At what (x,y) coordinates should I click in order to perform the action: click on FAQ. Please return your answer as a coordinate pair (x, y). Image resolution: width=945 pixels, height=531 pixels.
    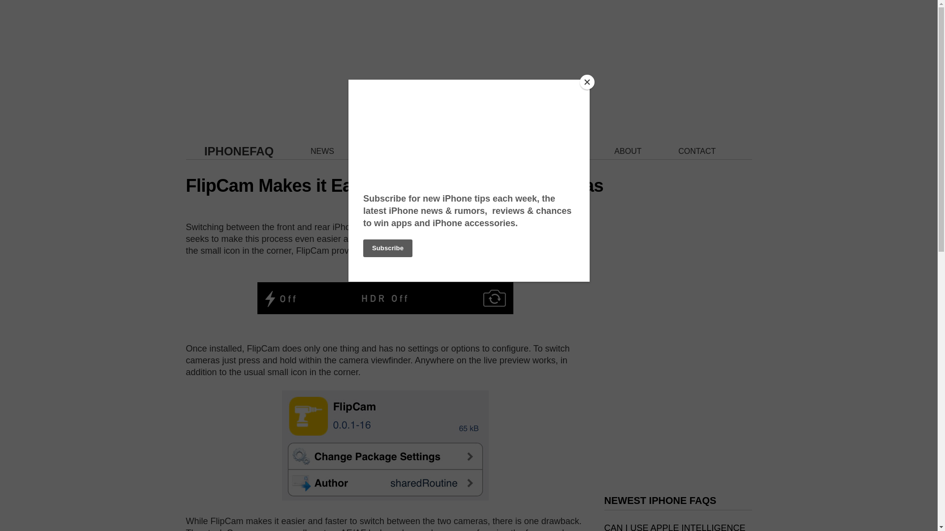
    Looking at the image, I should click on (379, 151).